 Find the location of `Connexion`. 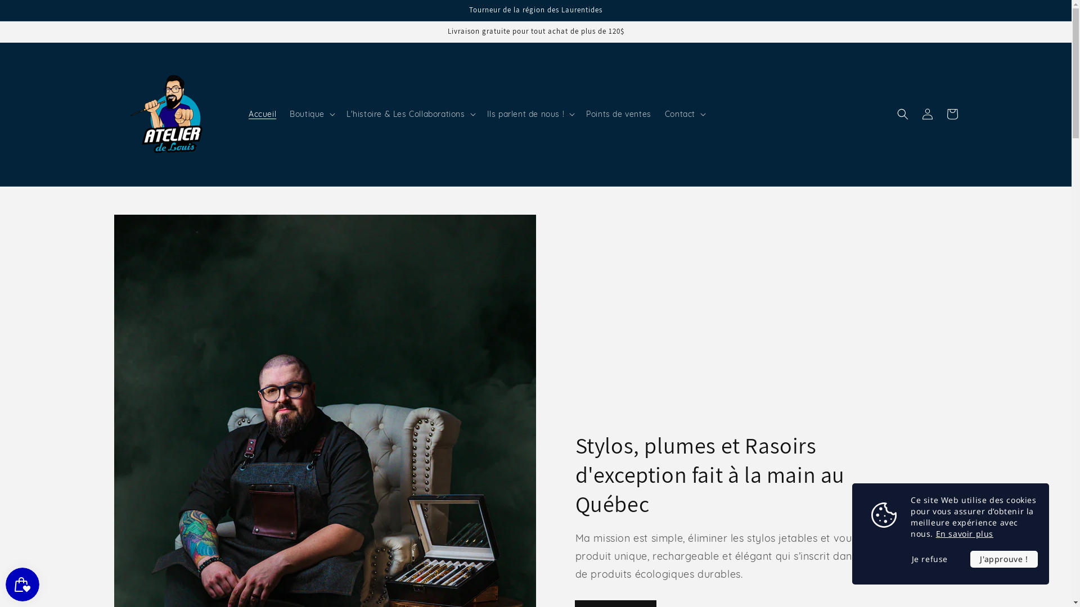

Connexion is located at coordinates (927, 114).